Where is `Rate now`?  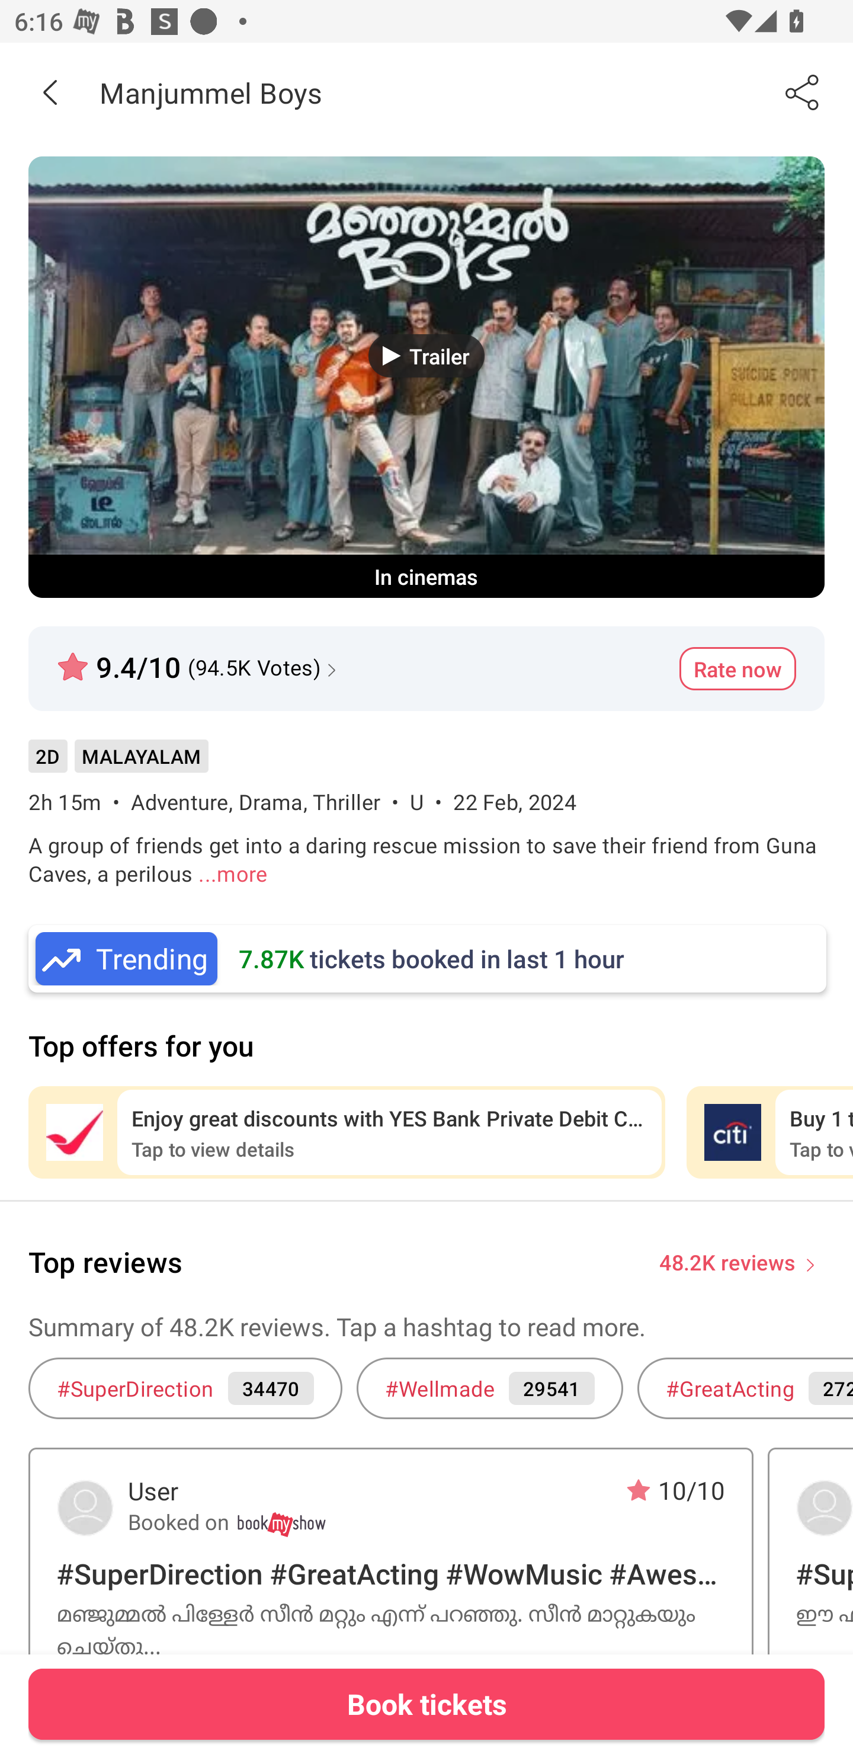
Rate now is located at coordinates (737, 669).